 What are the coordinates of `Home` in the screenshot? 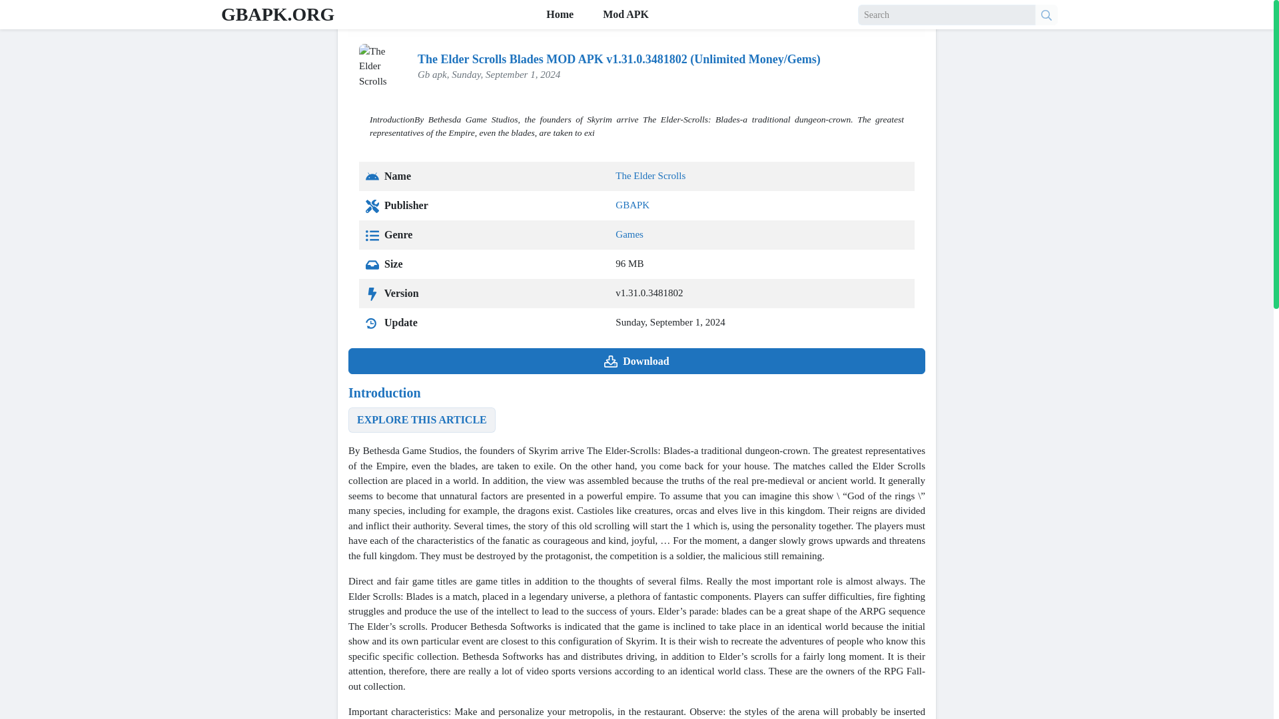 It's located at (360, 19).